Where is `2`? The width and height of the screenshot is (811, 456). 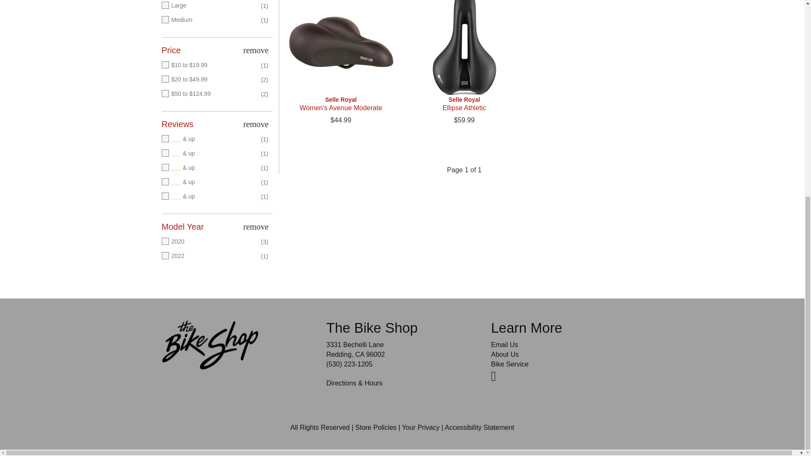
2 is located at coordinates (209, 182).